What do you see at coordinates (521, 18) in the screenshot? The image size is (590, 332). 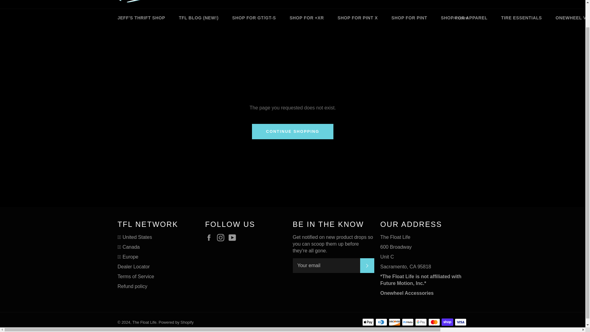 I see `TIRE ESSENTIALS` at bounding box center [521, 18].